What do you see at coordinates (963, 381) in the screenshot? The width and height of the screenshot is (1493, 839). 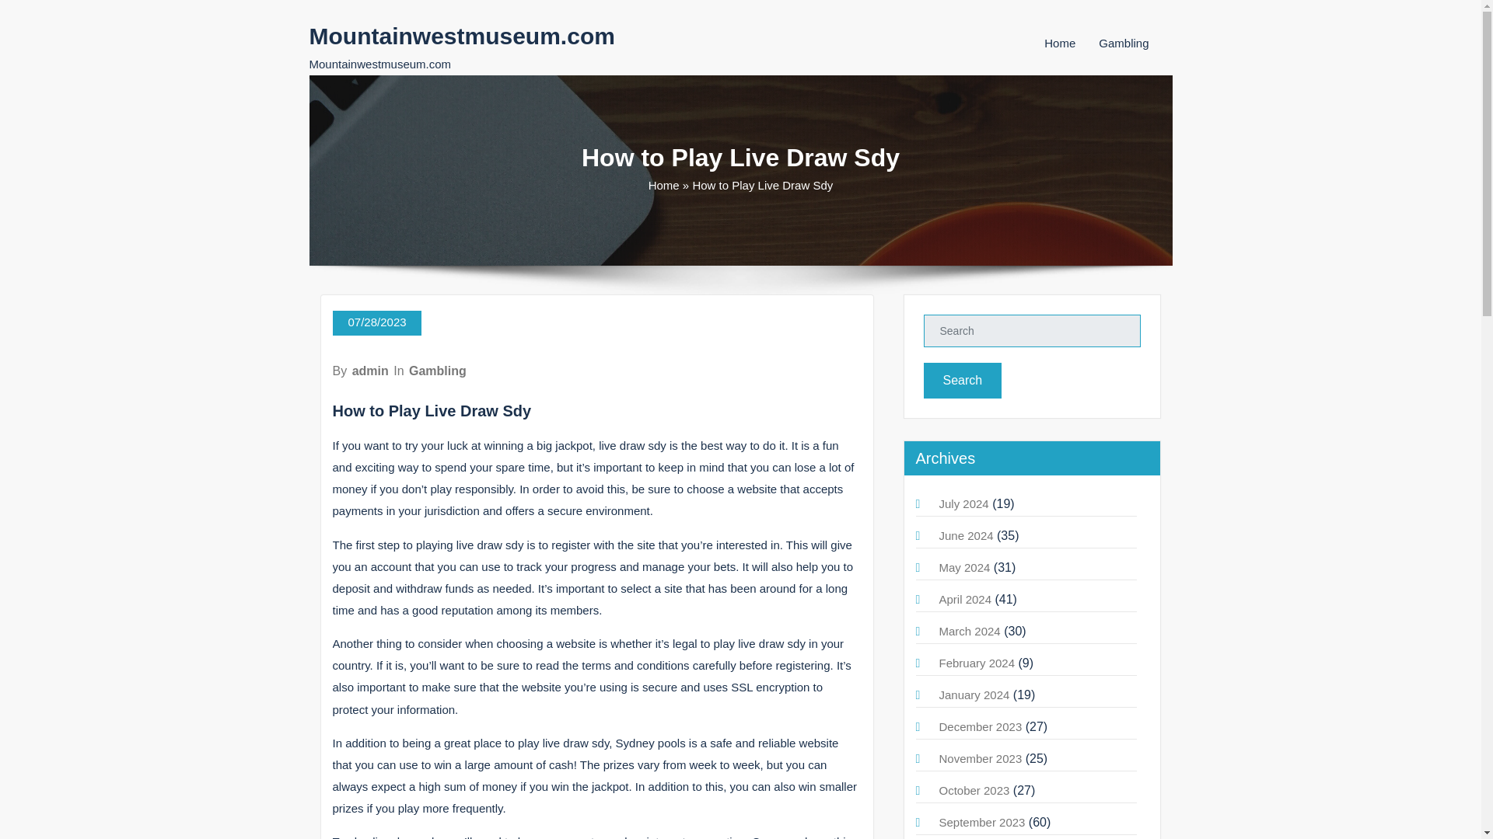 I see `Search` at bounding box center [963, 381].